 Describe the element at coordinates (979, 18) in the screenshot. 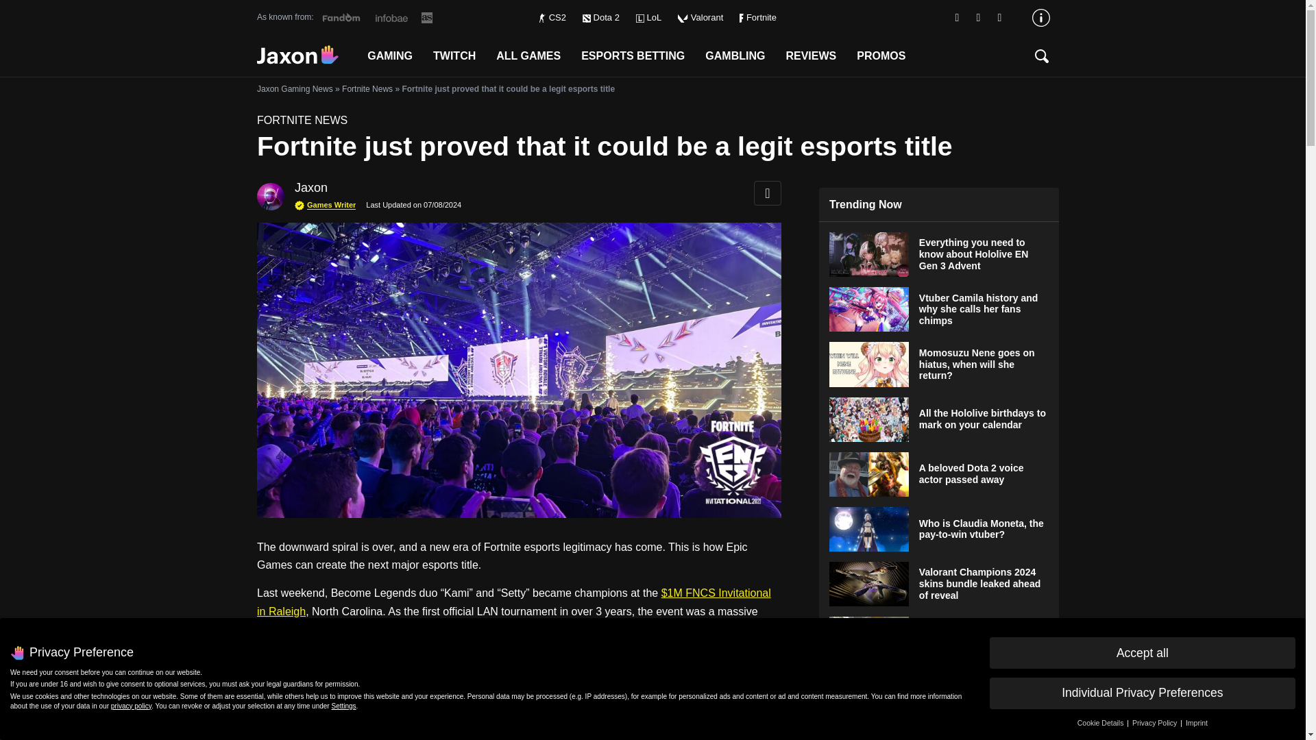

I see `Twitter` at that location.